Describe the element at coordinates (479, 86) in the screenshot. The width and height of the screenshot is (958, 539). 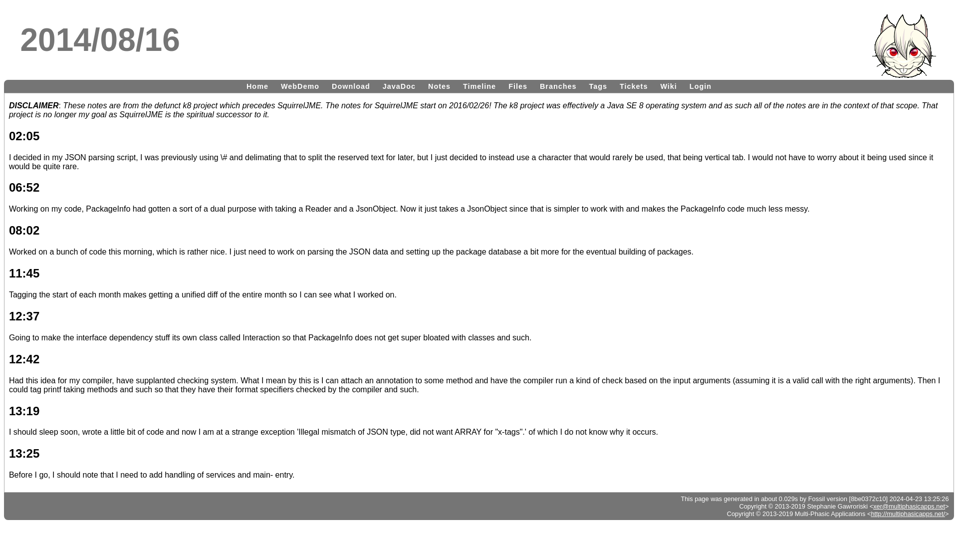
I see `Timeline` at that location.